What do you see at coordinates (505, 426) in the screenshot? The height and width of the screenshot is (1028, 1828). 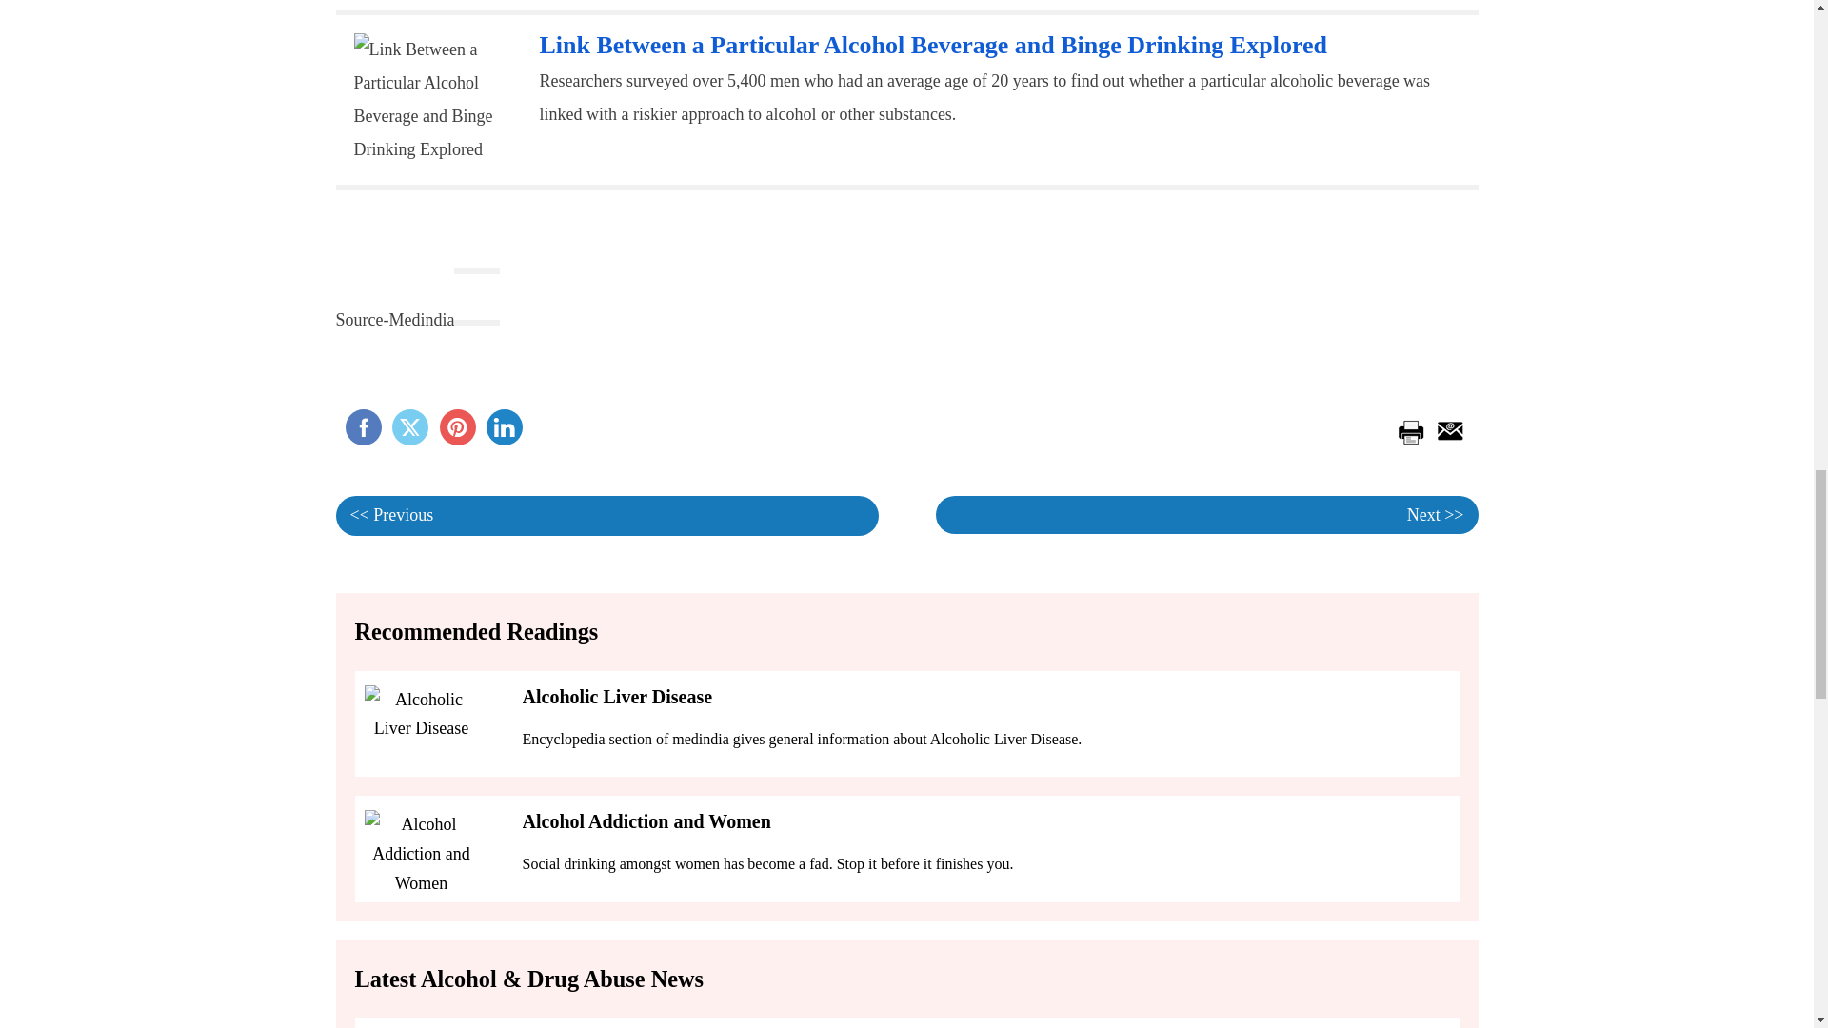 I see `Linkedin` at bounding box center [505, 426].